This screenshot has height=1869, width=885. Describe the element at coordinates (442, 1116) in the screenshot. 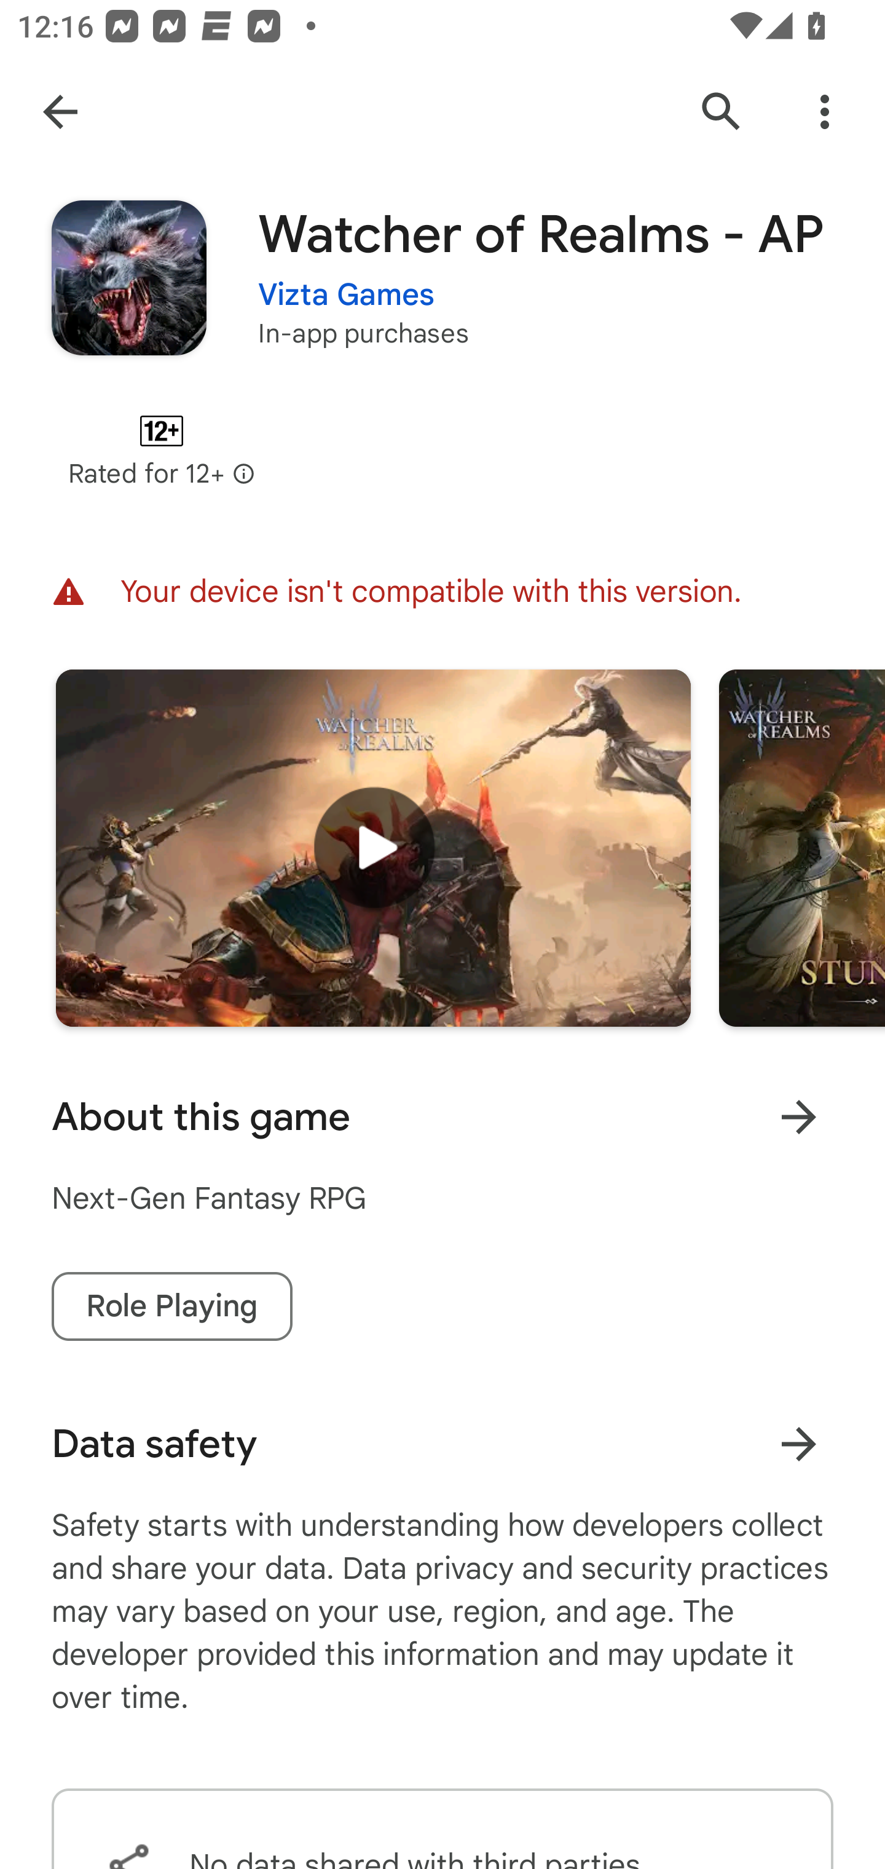

I see `About this game Learn more About this game` at that location.